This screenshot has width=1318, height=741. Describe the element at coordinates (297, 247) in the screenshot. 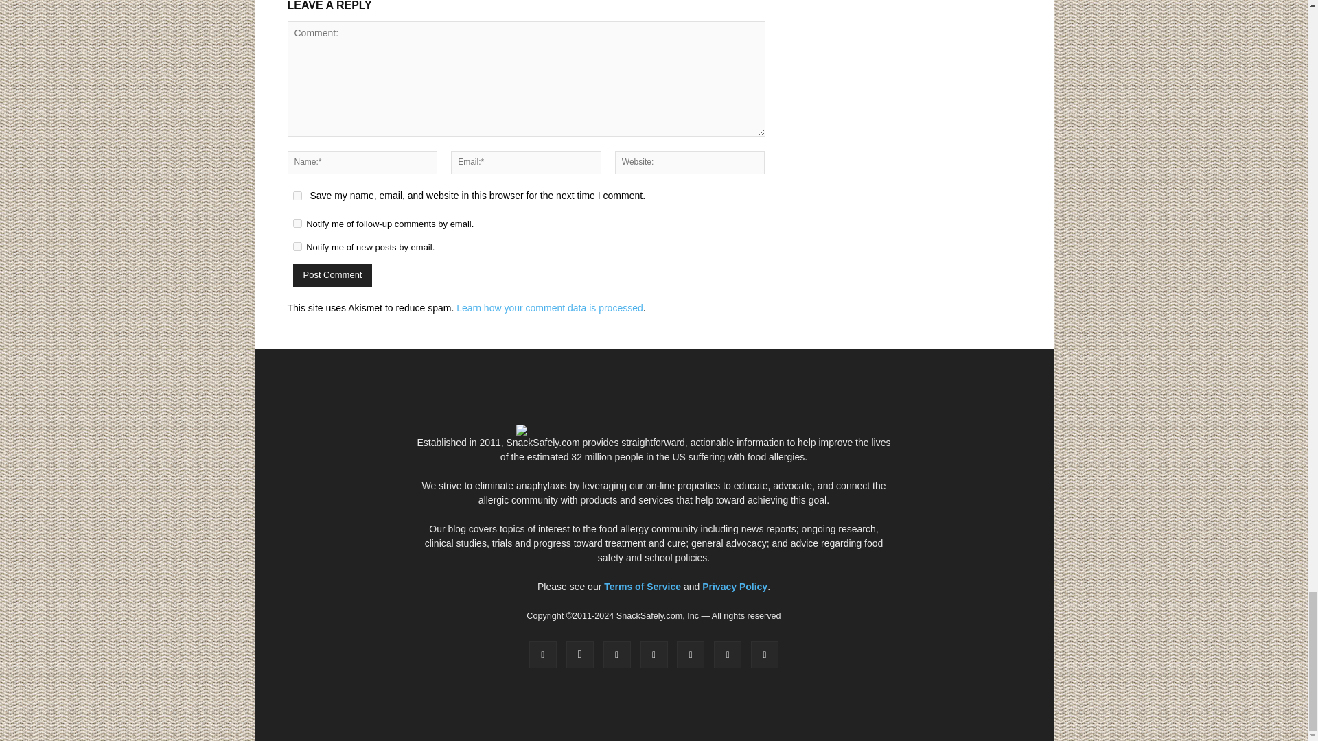

I see `subscribe` at that location.